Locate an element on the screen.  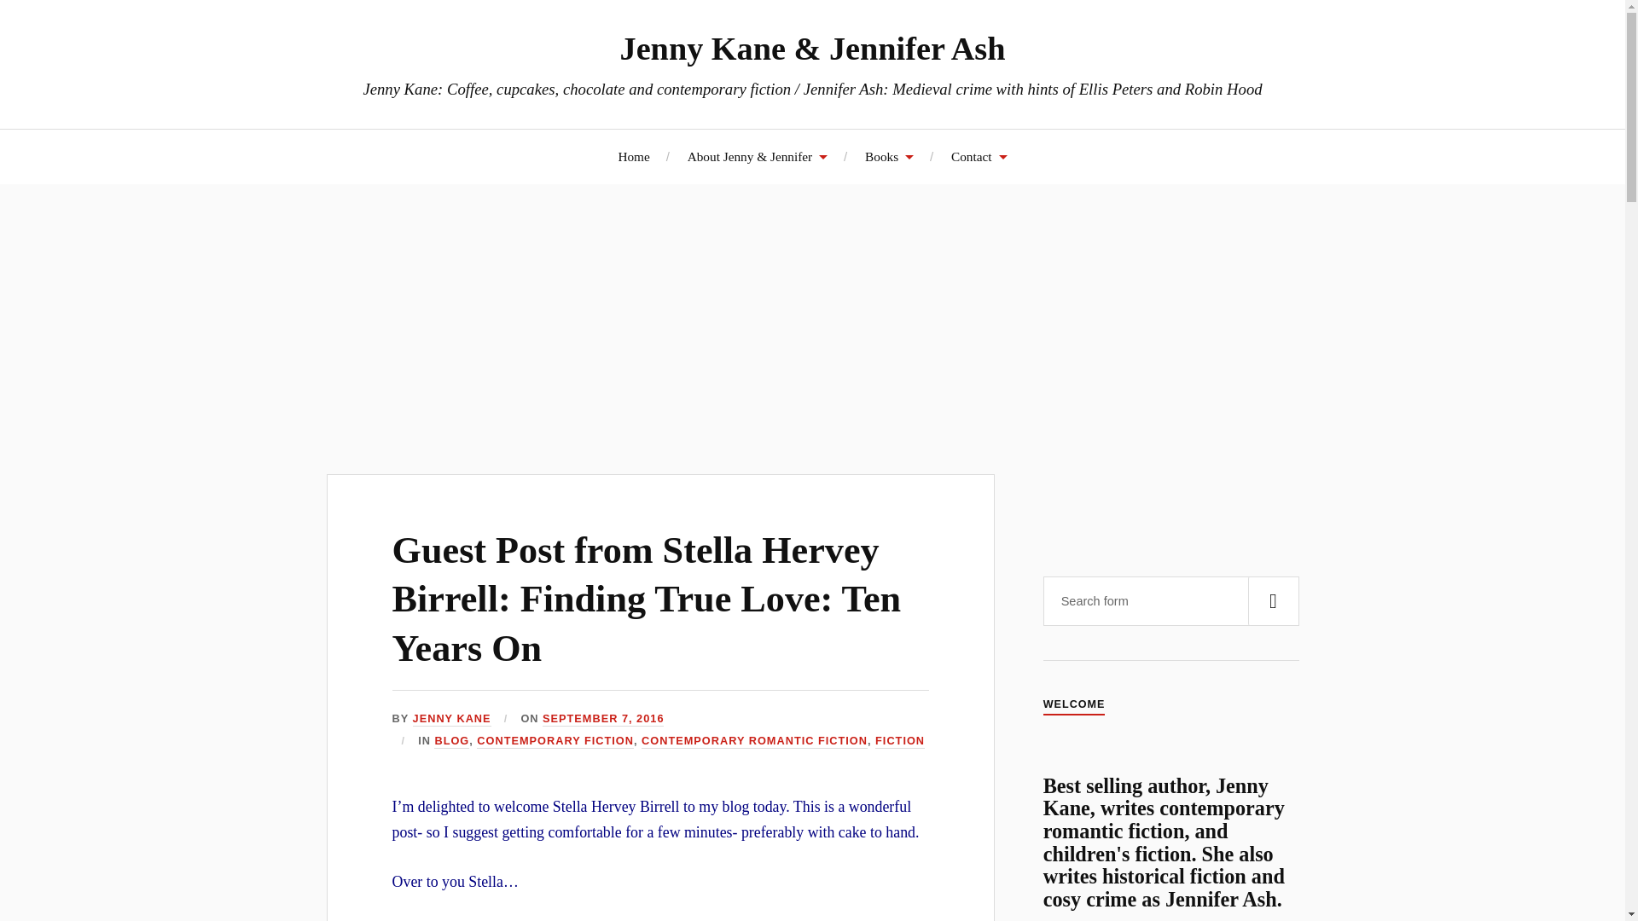
Books is located at coordinates (889, 156).